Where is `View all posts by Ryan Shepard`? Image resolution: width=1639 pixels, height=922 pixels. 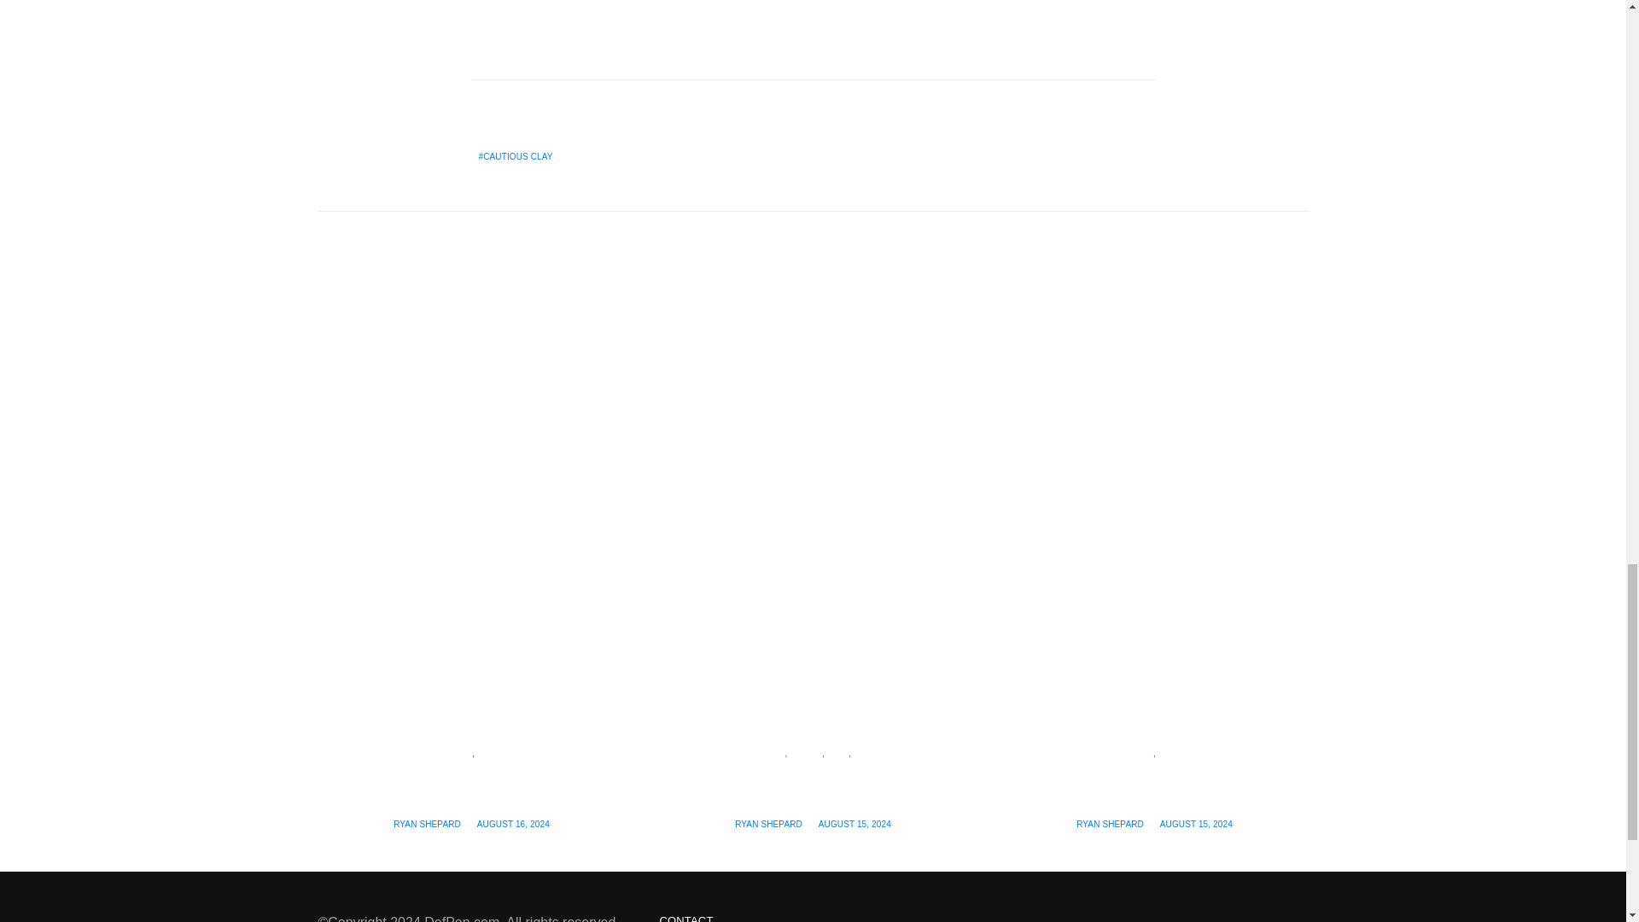 View all posts by Ryan Shepard is located at coordinates (768, 824).